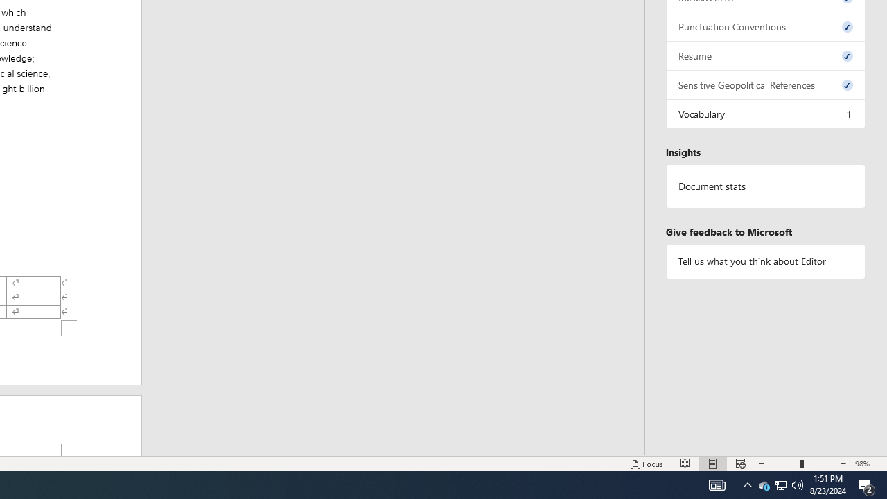 The width and height of the screenshot is (887, 499). What do you see at coordinates (766, 186) in the screenshot?
I see `Document statistics` at bounding box center [766, 186].